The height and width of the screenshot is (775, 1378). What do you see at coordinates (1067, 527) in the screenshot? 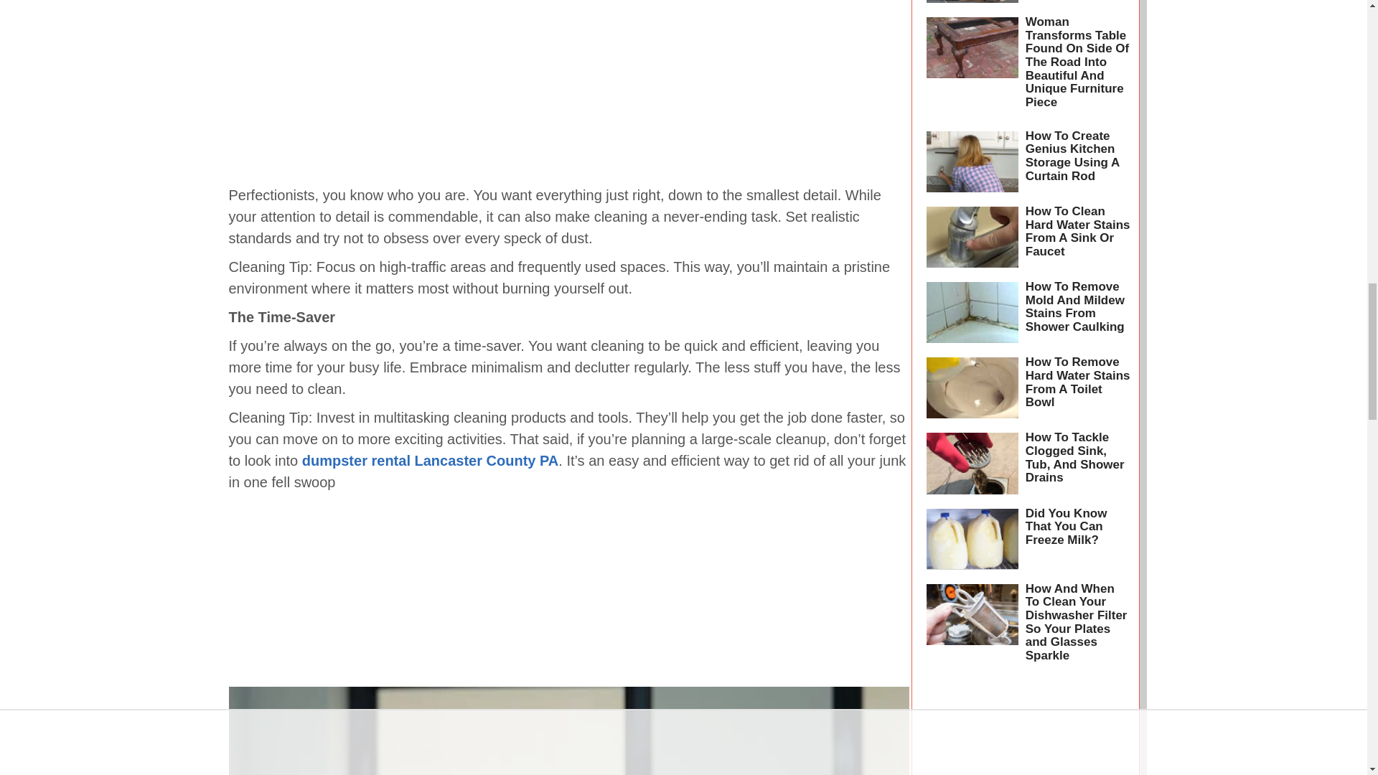
I see `Did You Know That You Can Freeze Milk?` at bounding box center [1067, 527].